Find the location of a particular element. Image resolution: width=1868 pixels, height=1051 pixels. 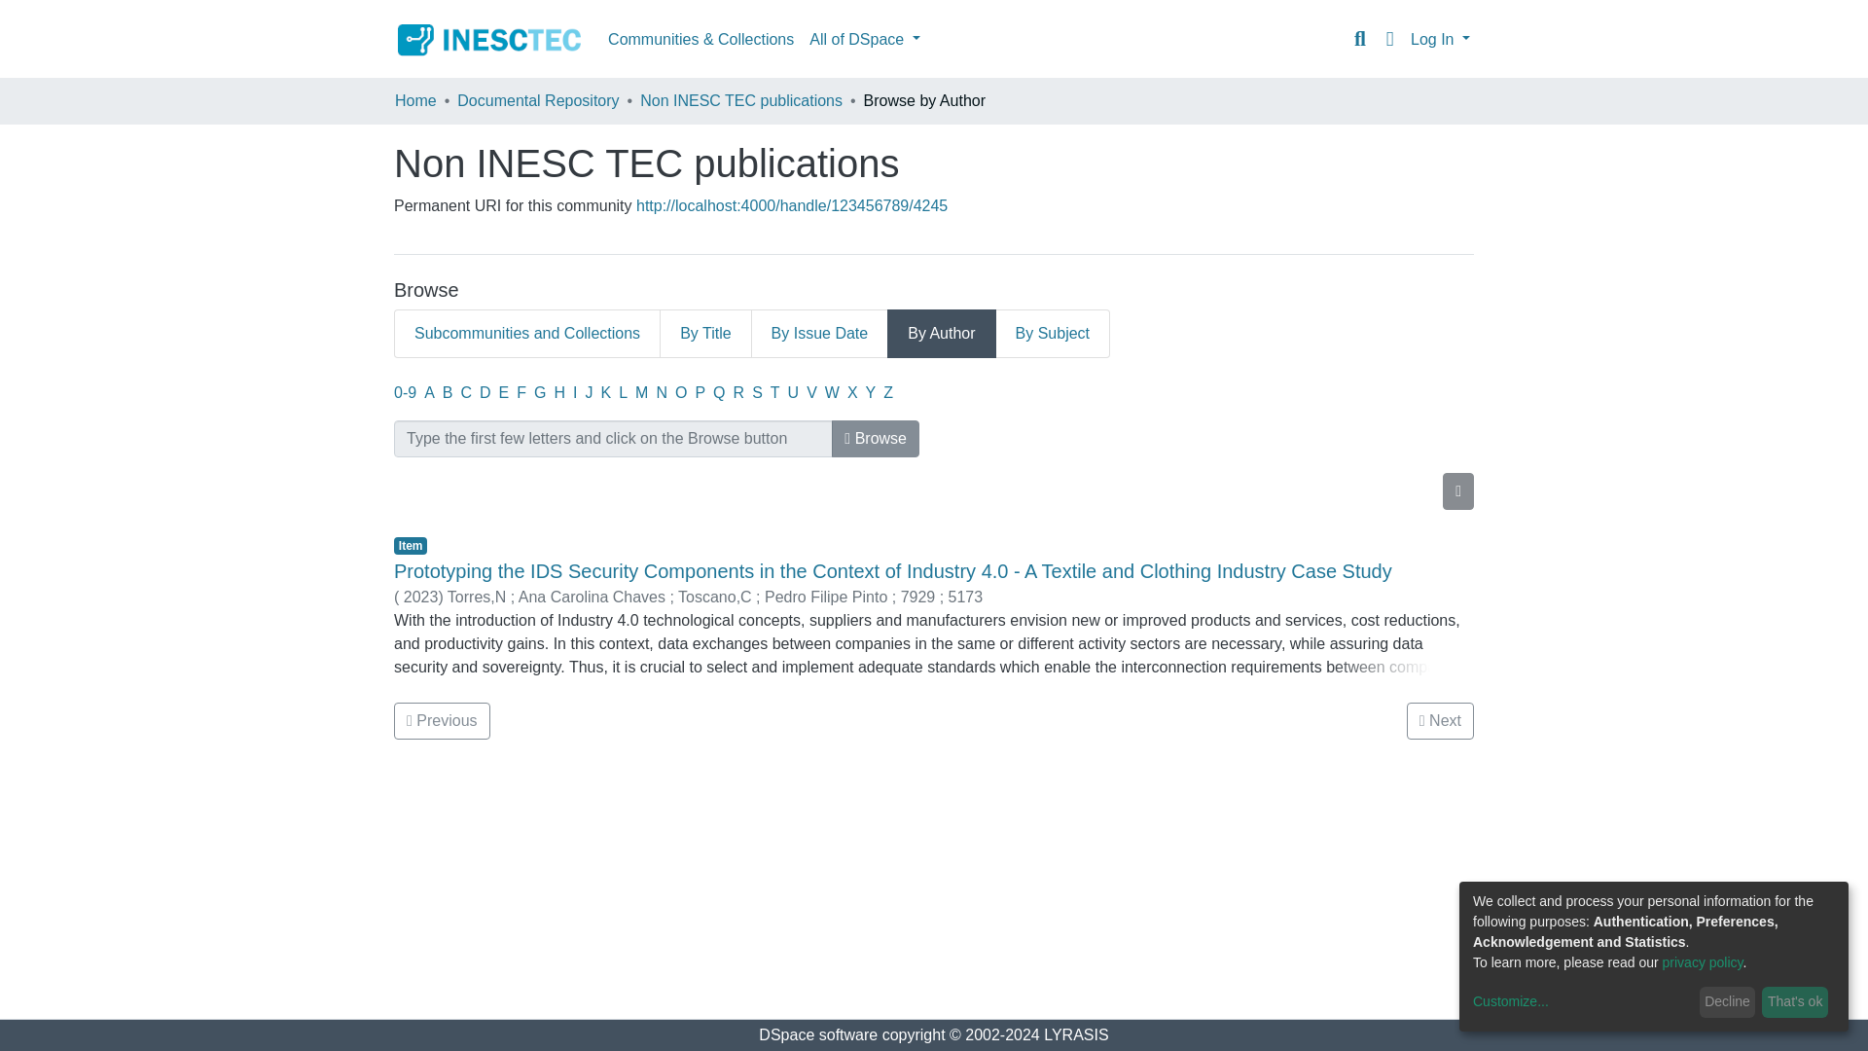

All of DSpace is located at coordinates (864, 39).